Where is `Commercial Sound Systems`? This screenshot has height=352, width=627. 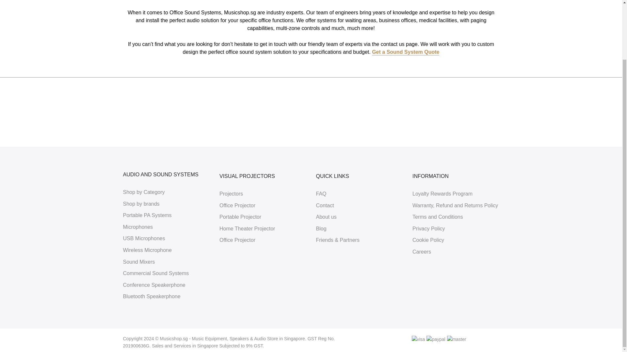
Commercial Sound Systems is located at coordinates (155, 273).